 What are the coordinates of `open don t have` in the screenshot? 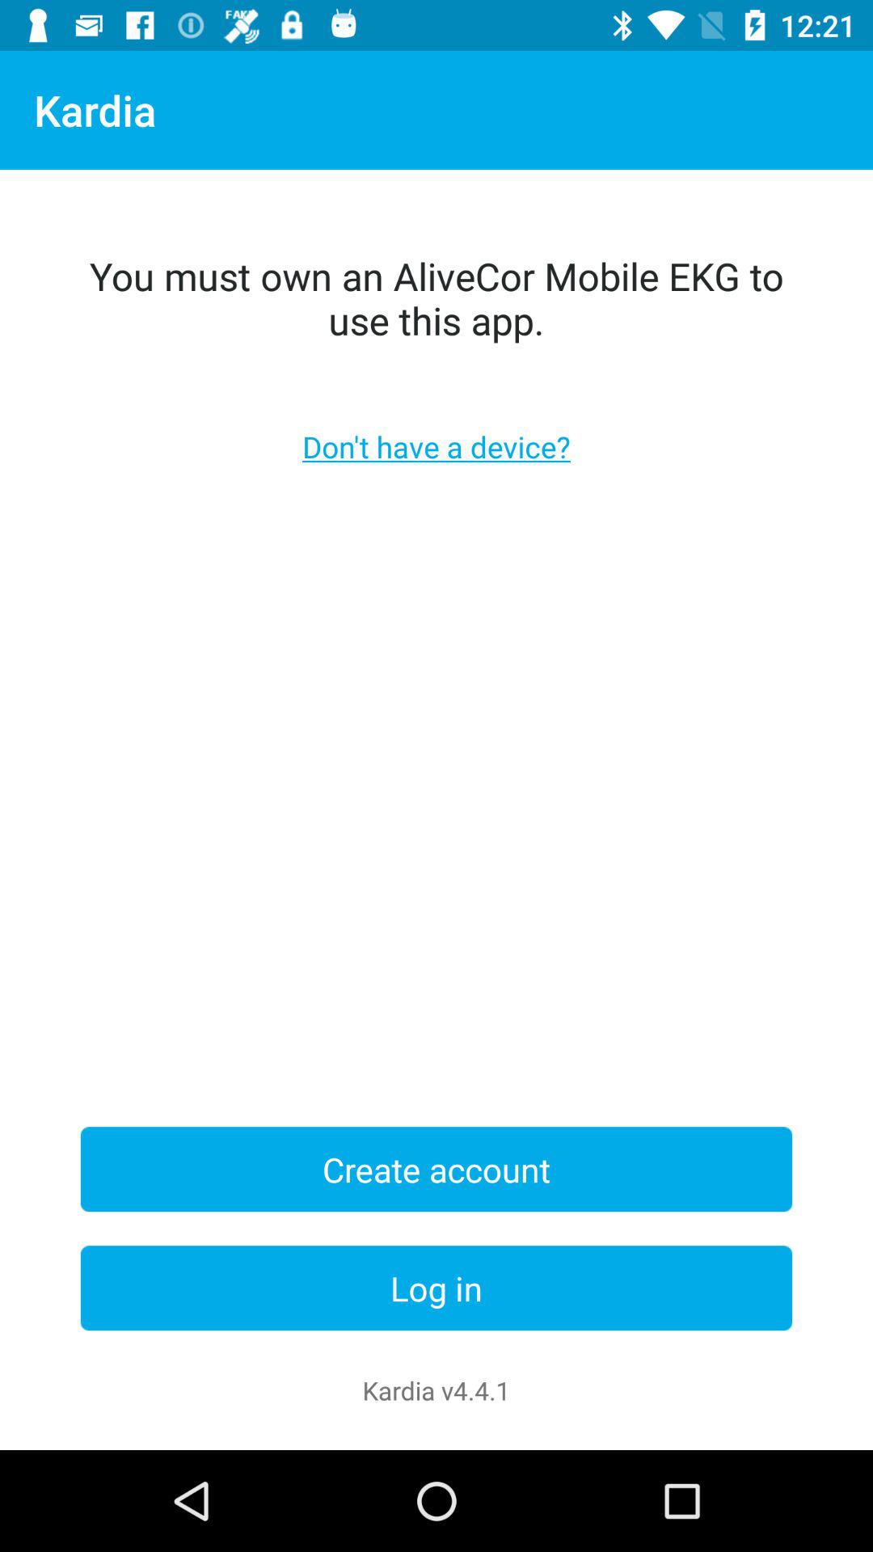 It's located at (436, 446).